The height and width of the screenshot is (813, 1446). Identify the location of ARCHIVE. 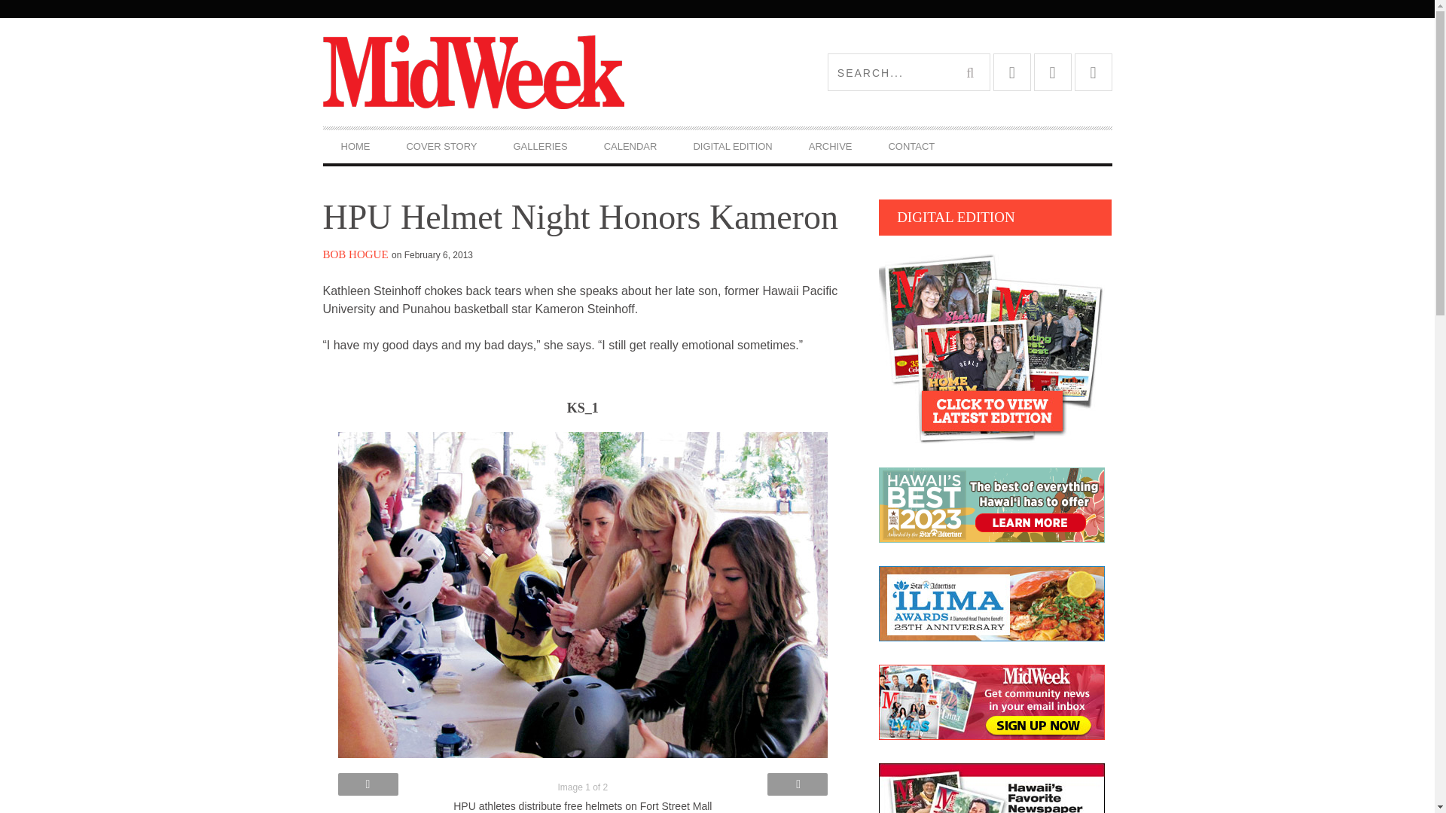
(830, 146).